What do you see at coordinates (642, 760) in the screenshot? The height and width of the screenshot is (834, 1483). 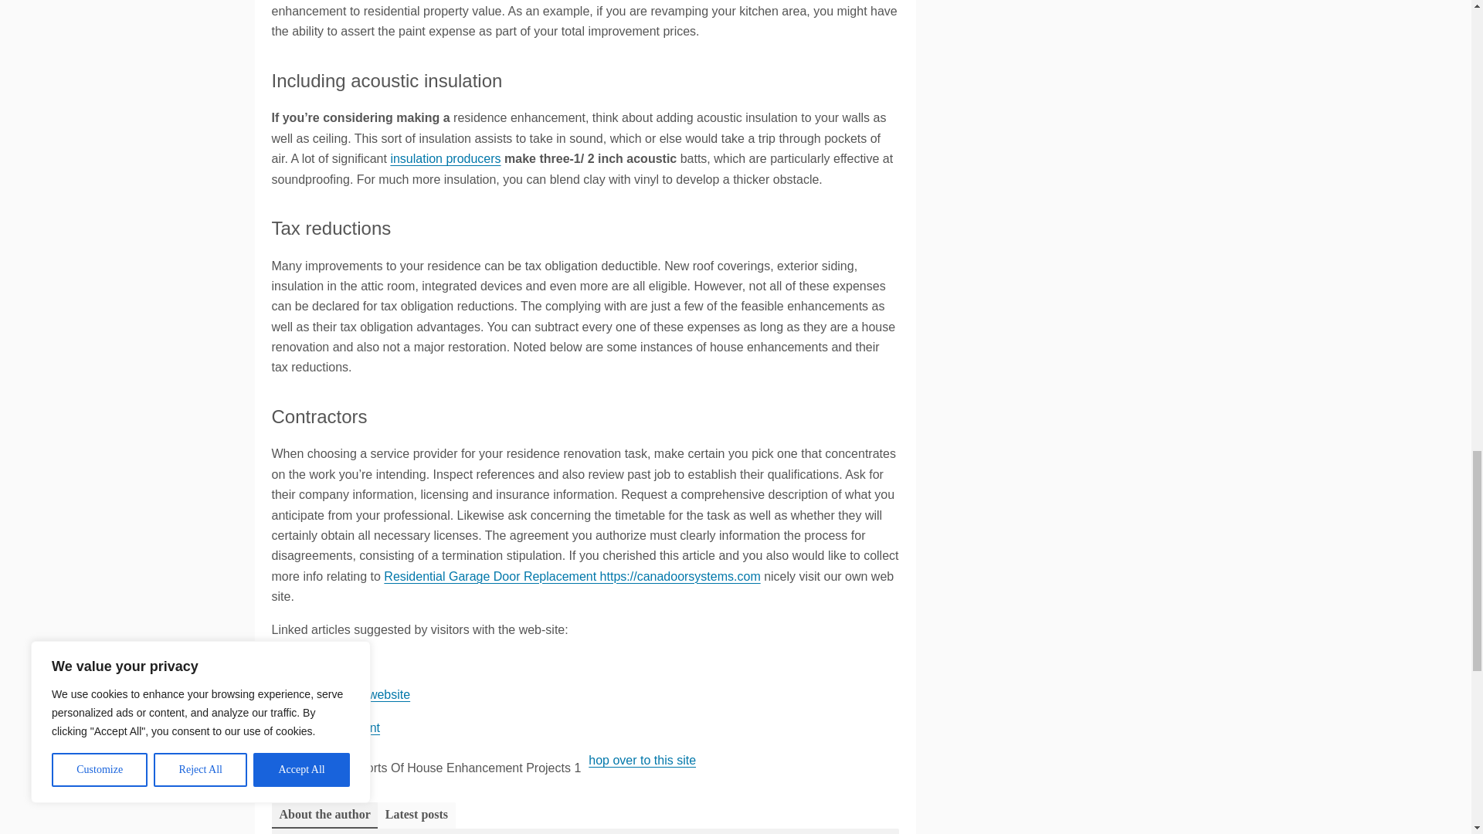 I see `hop over to this site` at bounding box center [642, 760].